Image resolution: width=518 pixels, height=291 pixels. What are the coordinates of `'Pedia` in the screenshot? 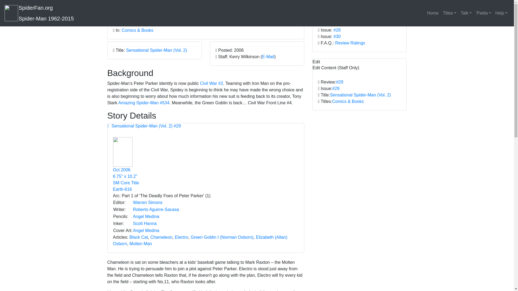 It's located at (483, 13).